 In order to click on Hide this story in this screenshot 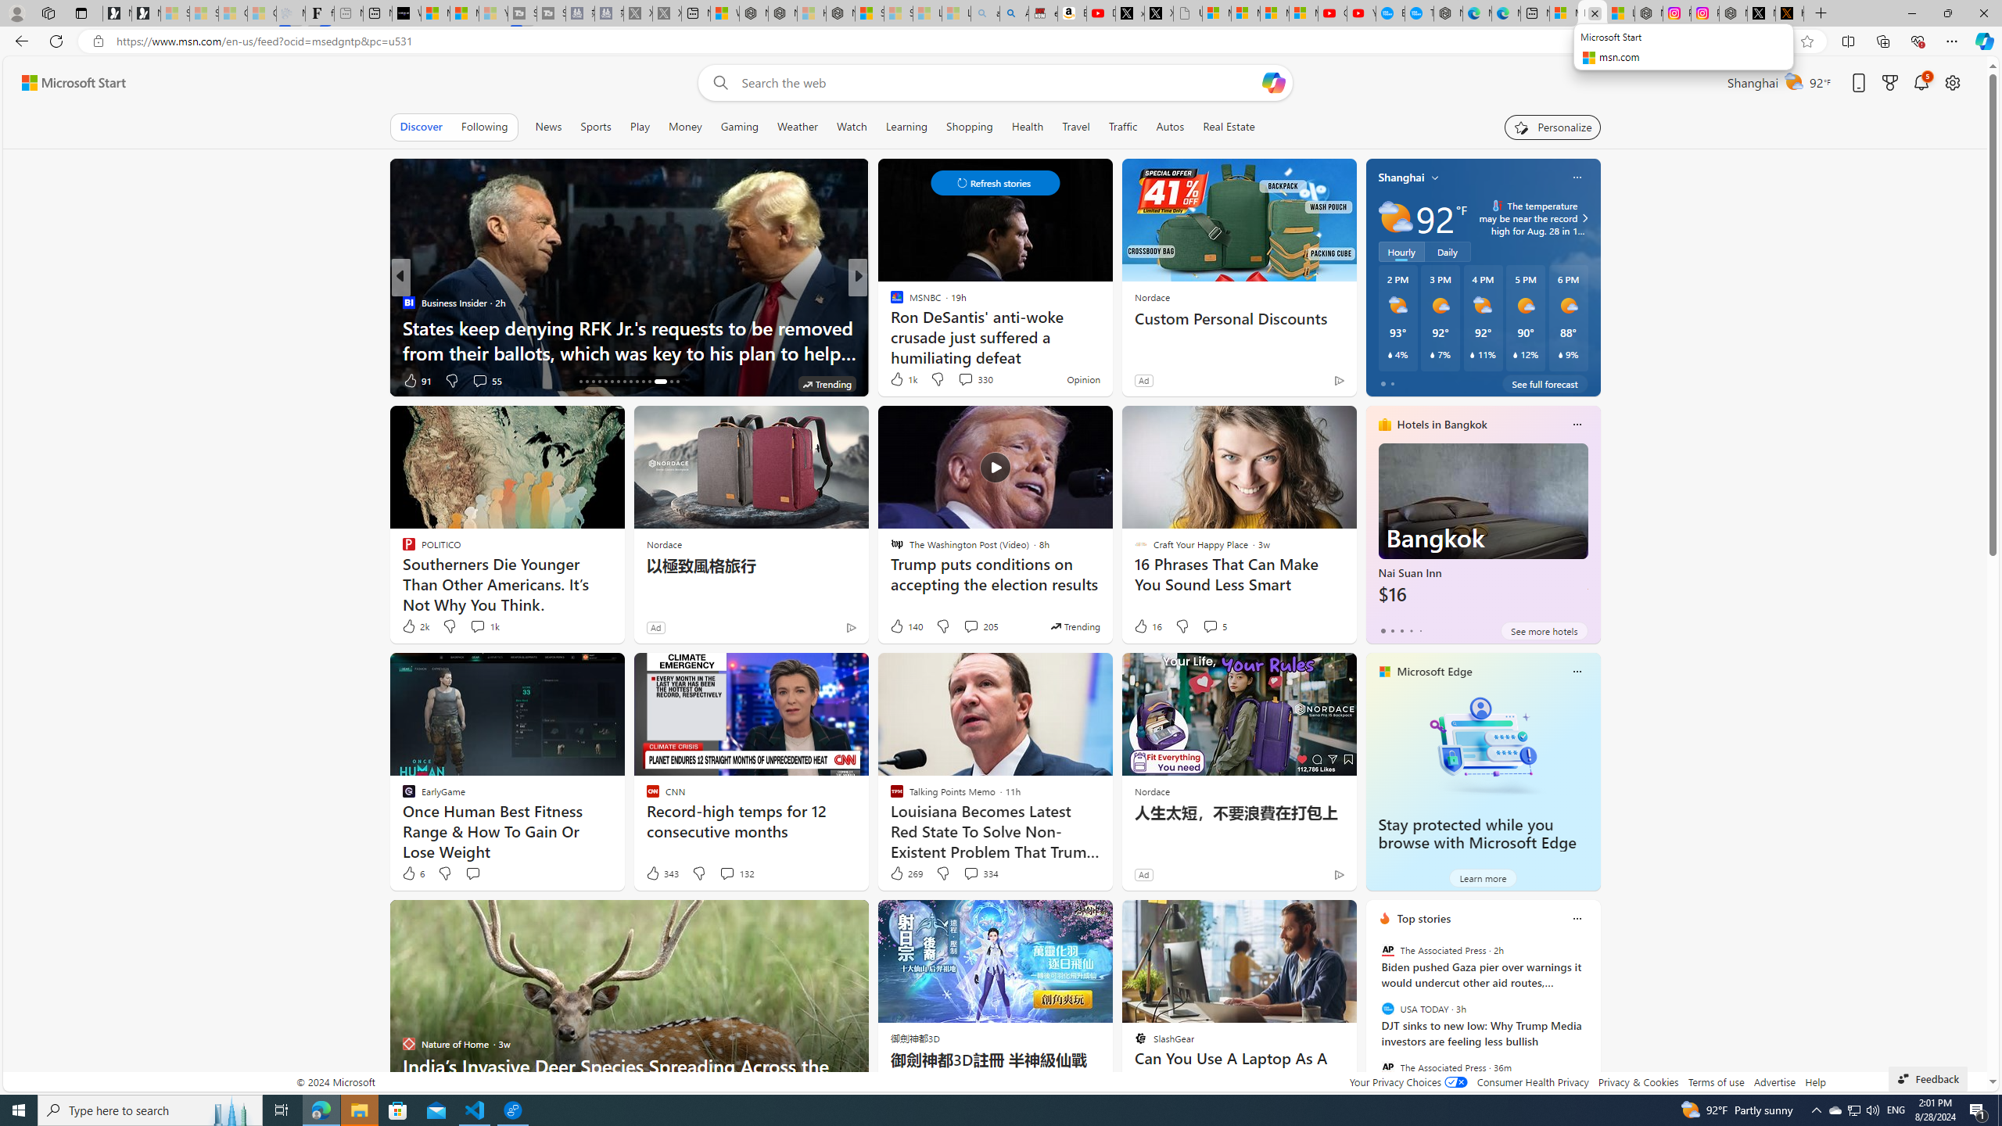, I will do `click(1310, 918)`.